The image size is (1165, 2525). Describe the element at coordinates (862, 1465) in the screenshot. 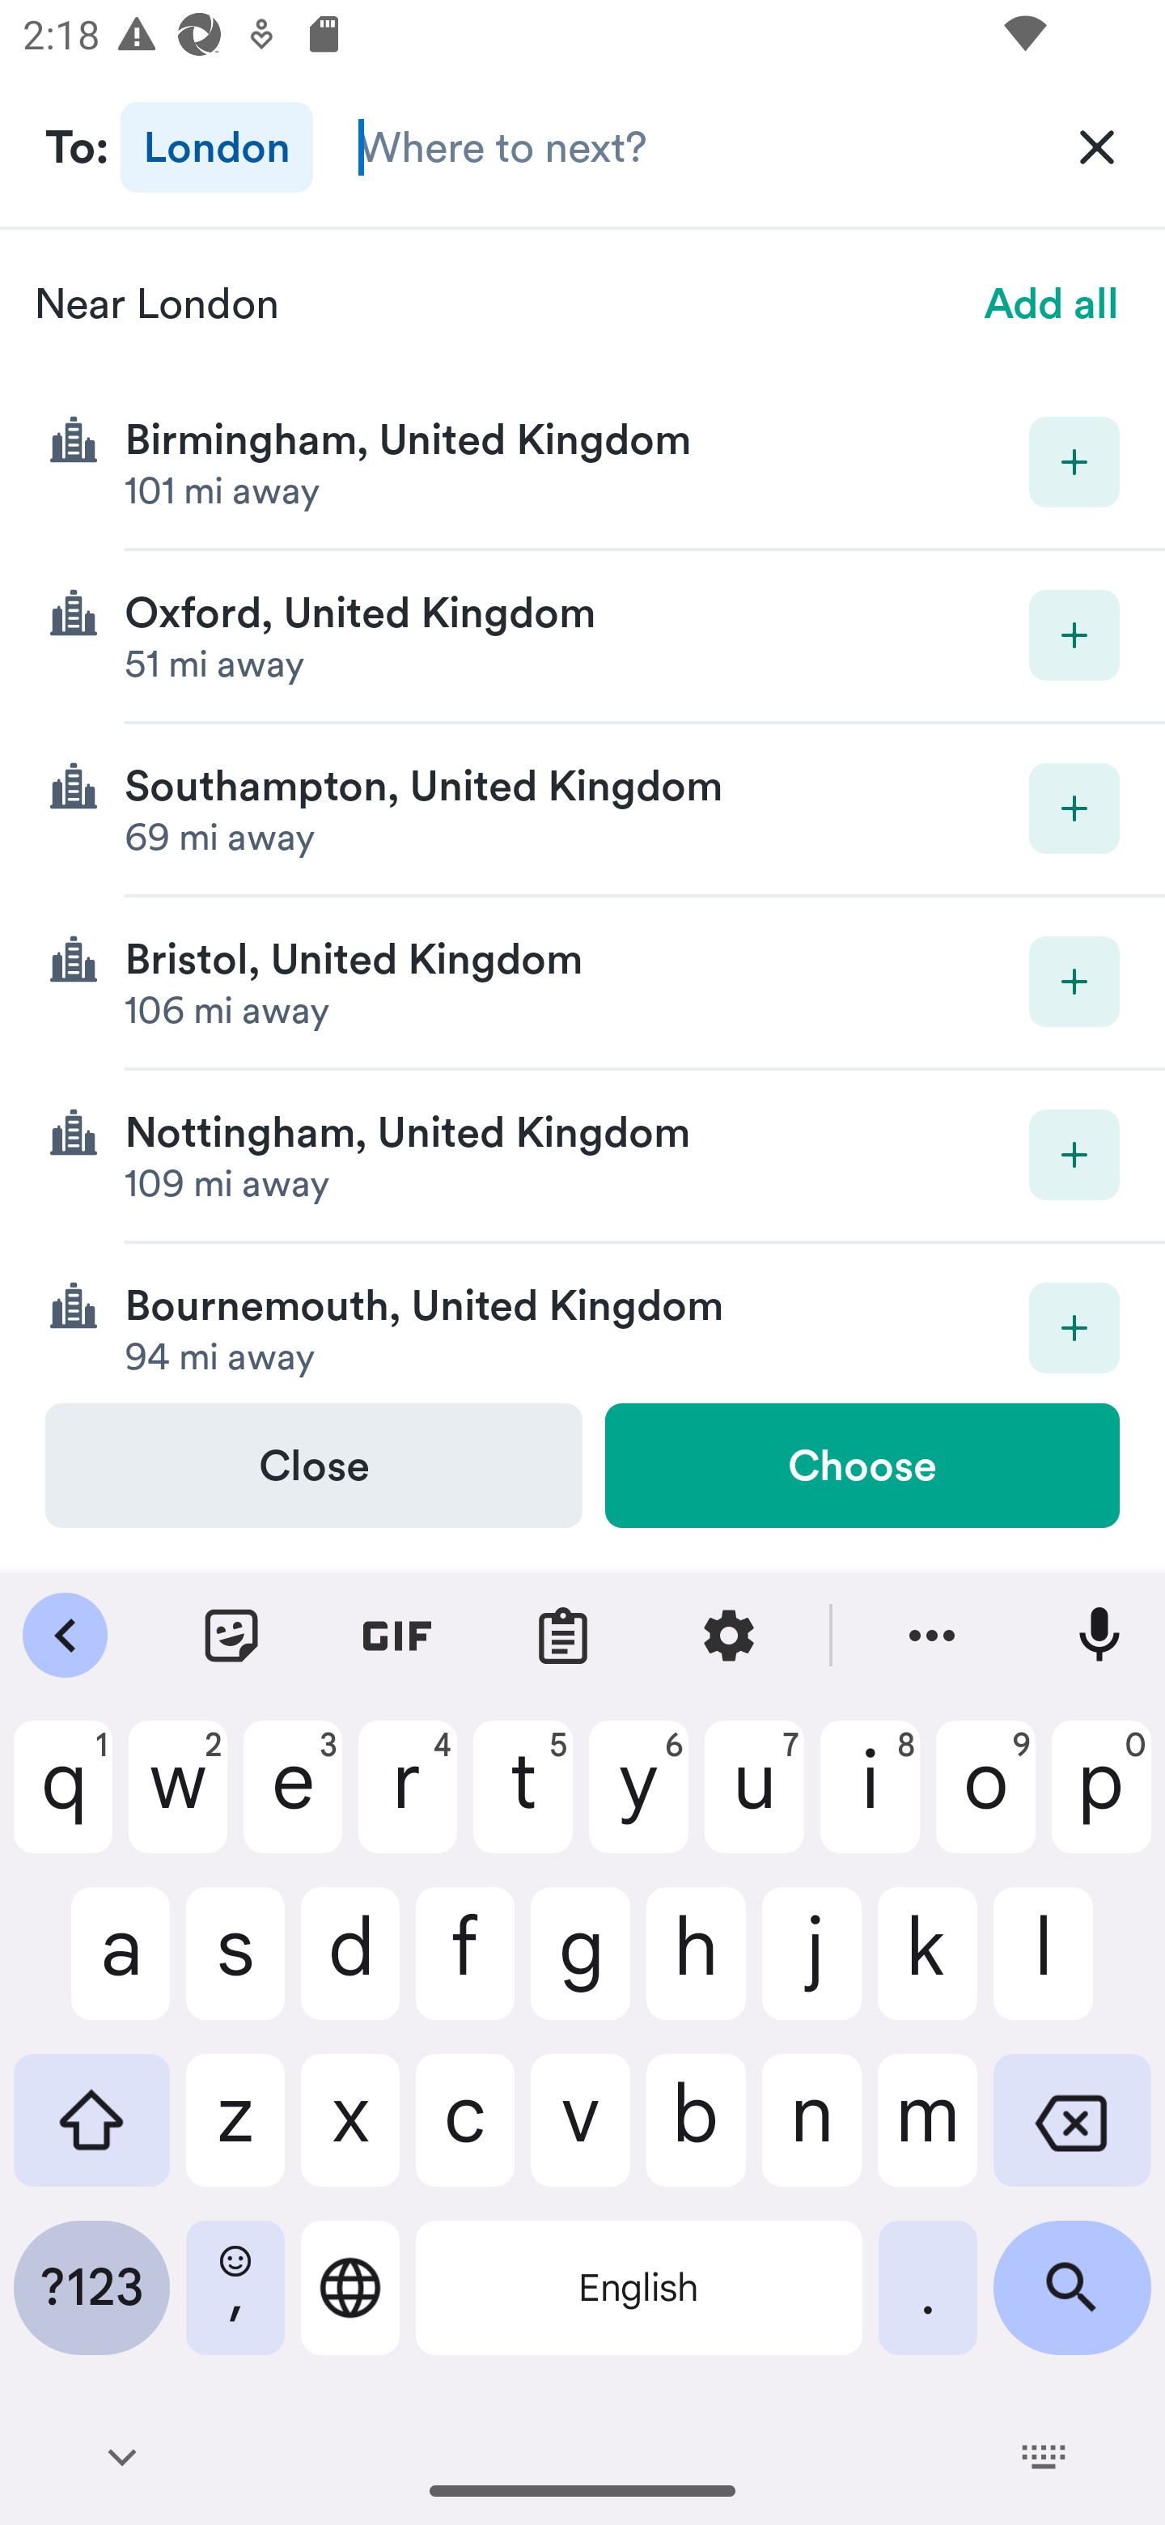

I see `Choose` at that location.